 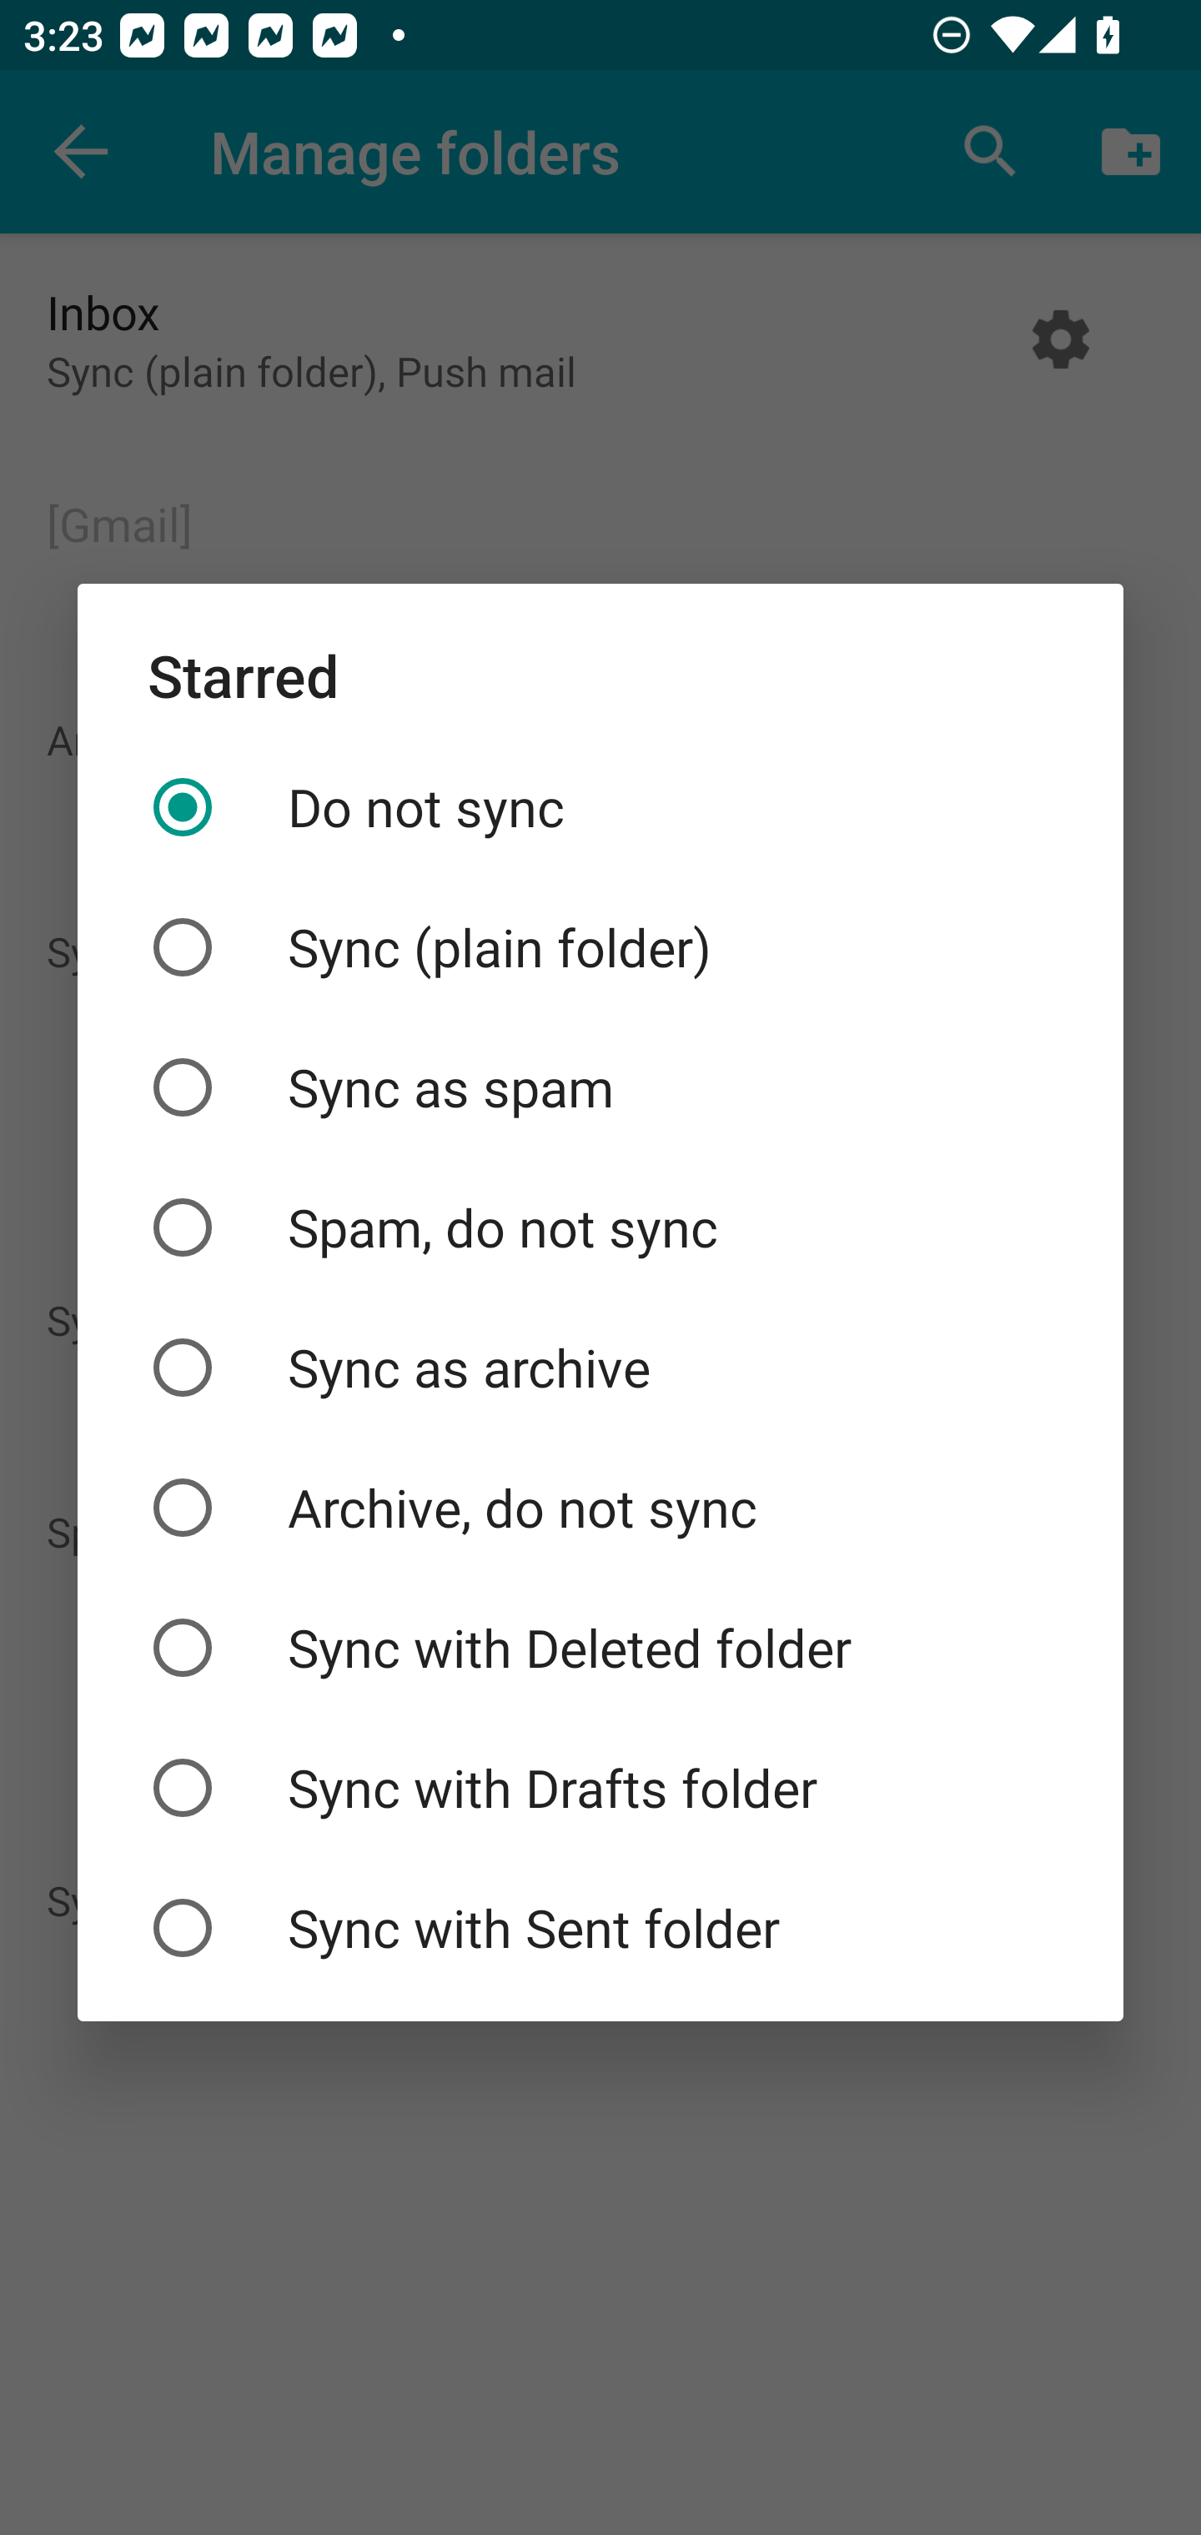 What do you see at coordinates (600, 1506) in the screenshot?
I see `Archive, do not sync` at bounding box center [600, 1506].